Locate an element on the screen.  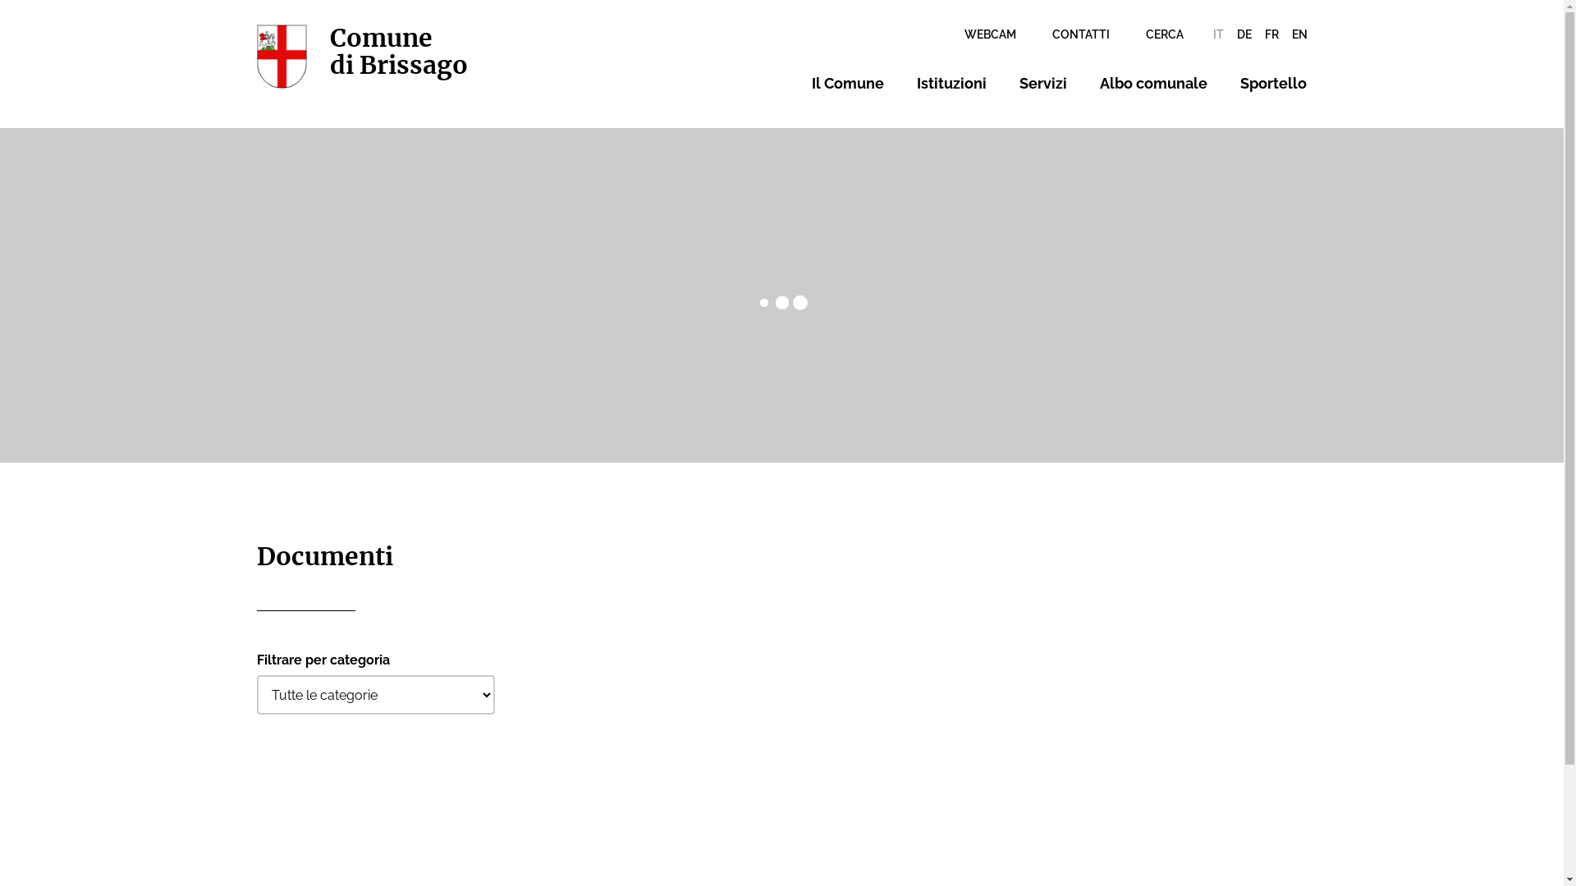
Servizi is located at coordinates (1043, 84).